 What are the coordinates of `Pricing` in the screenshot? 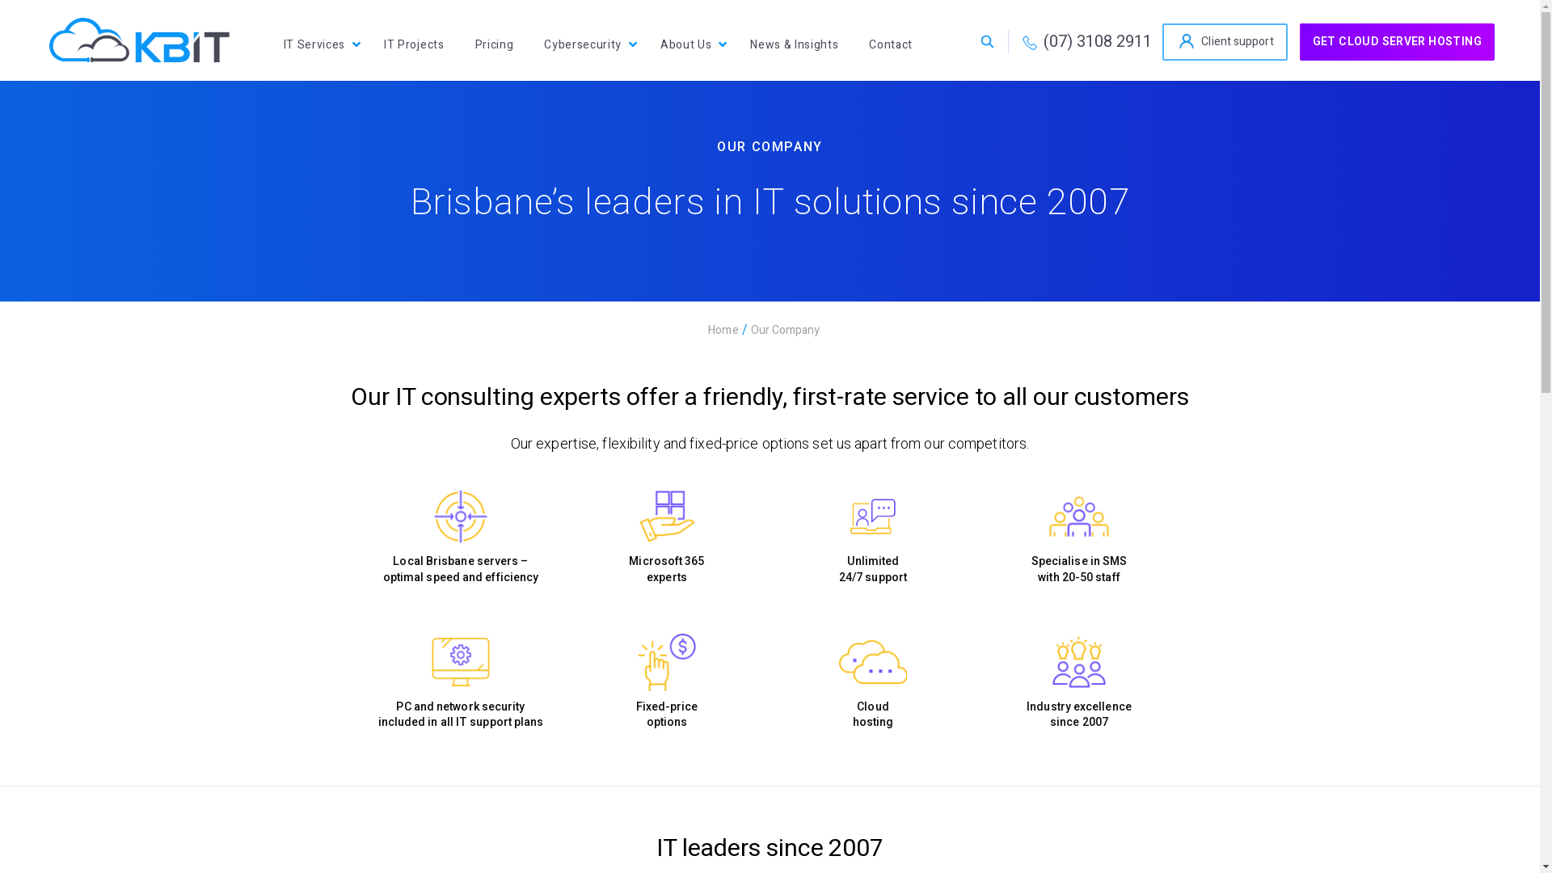 It's located at (495, 45).